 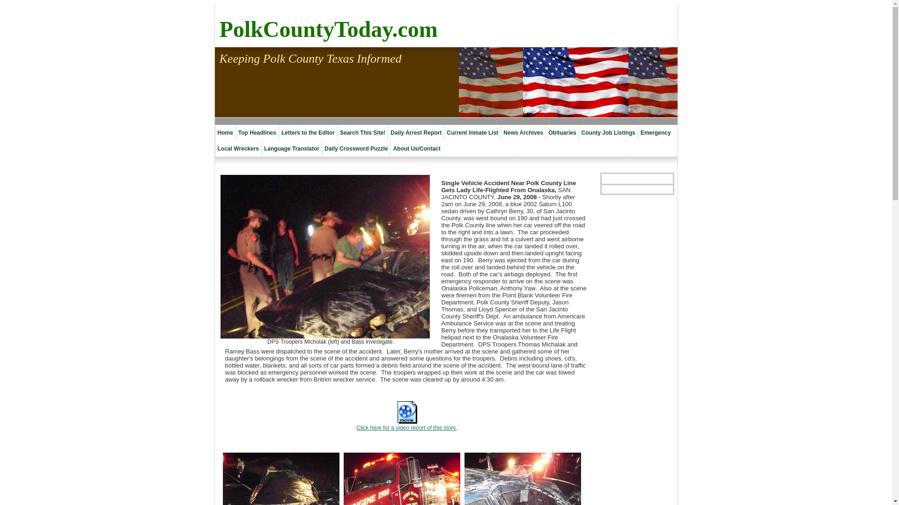 I want to click on News Archives, so click(x=523, y=133).